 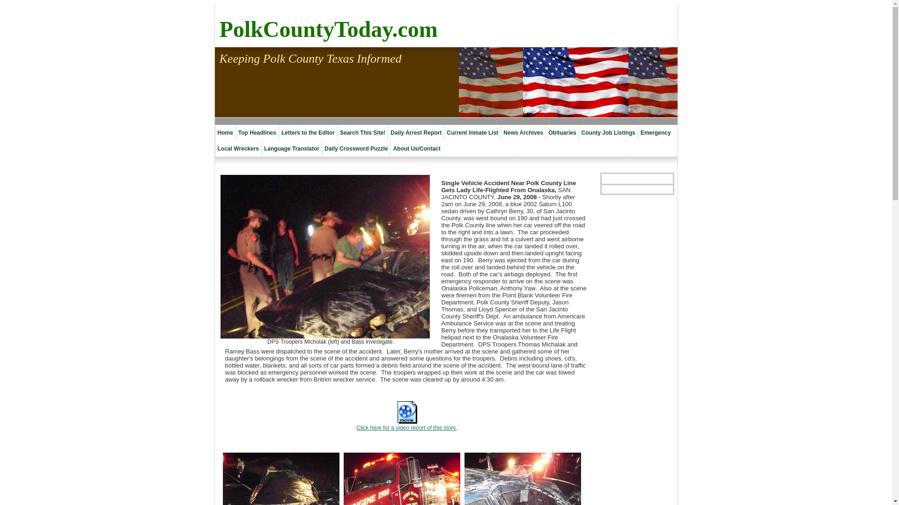 I want to click on News Archives, so click(x=523, y=133).